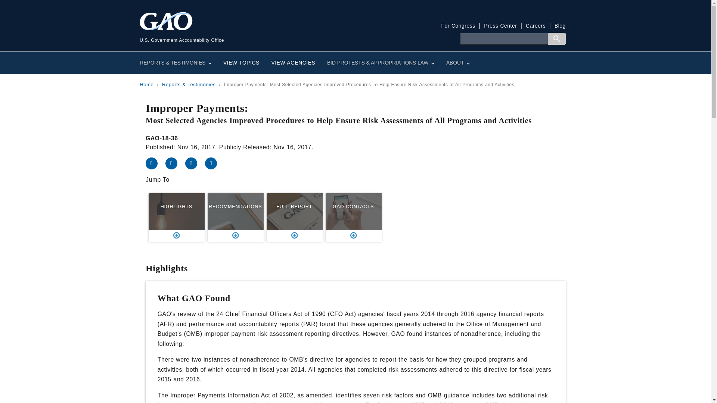 The image size is (717, 403). Describe the element at coordinates (536, 26) in the screenshot. I see `Careers` at that location.